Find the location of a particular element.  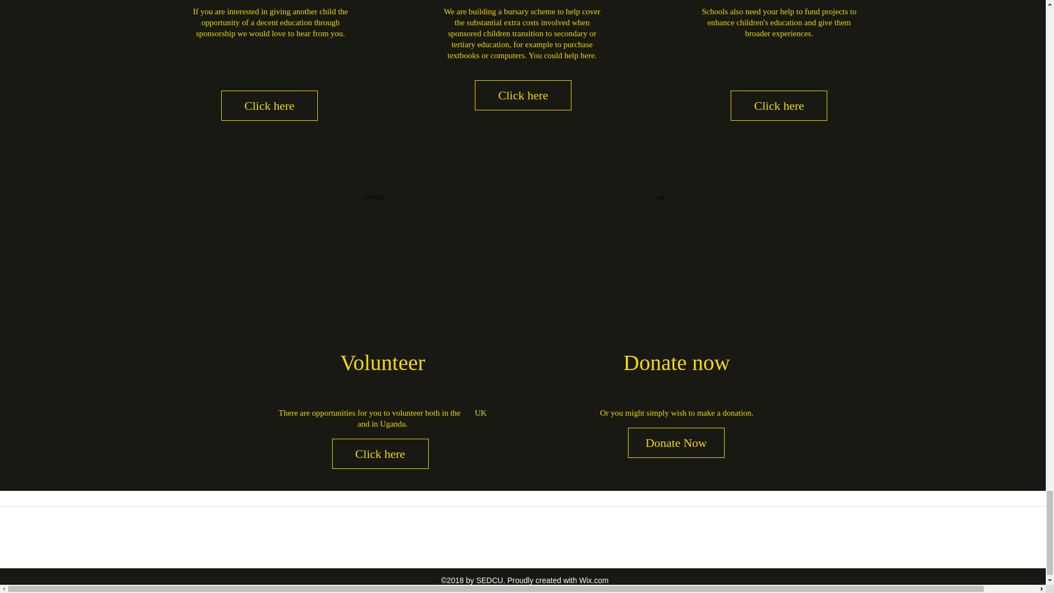

Click here is located at coordinates (523, 94).